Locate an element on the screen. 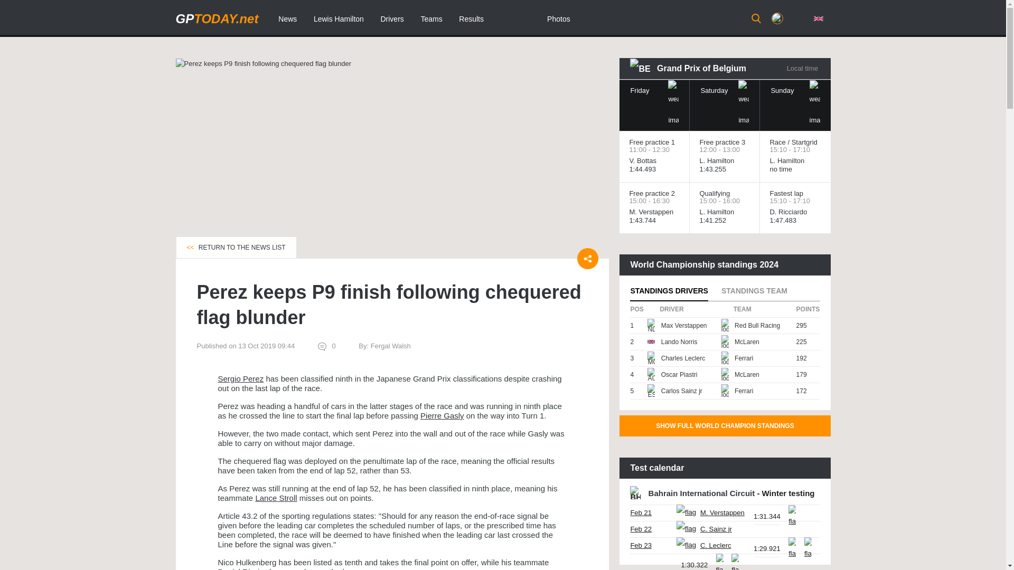  Drivers is located at coordinates (392, 18).